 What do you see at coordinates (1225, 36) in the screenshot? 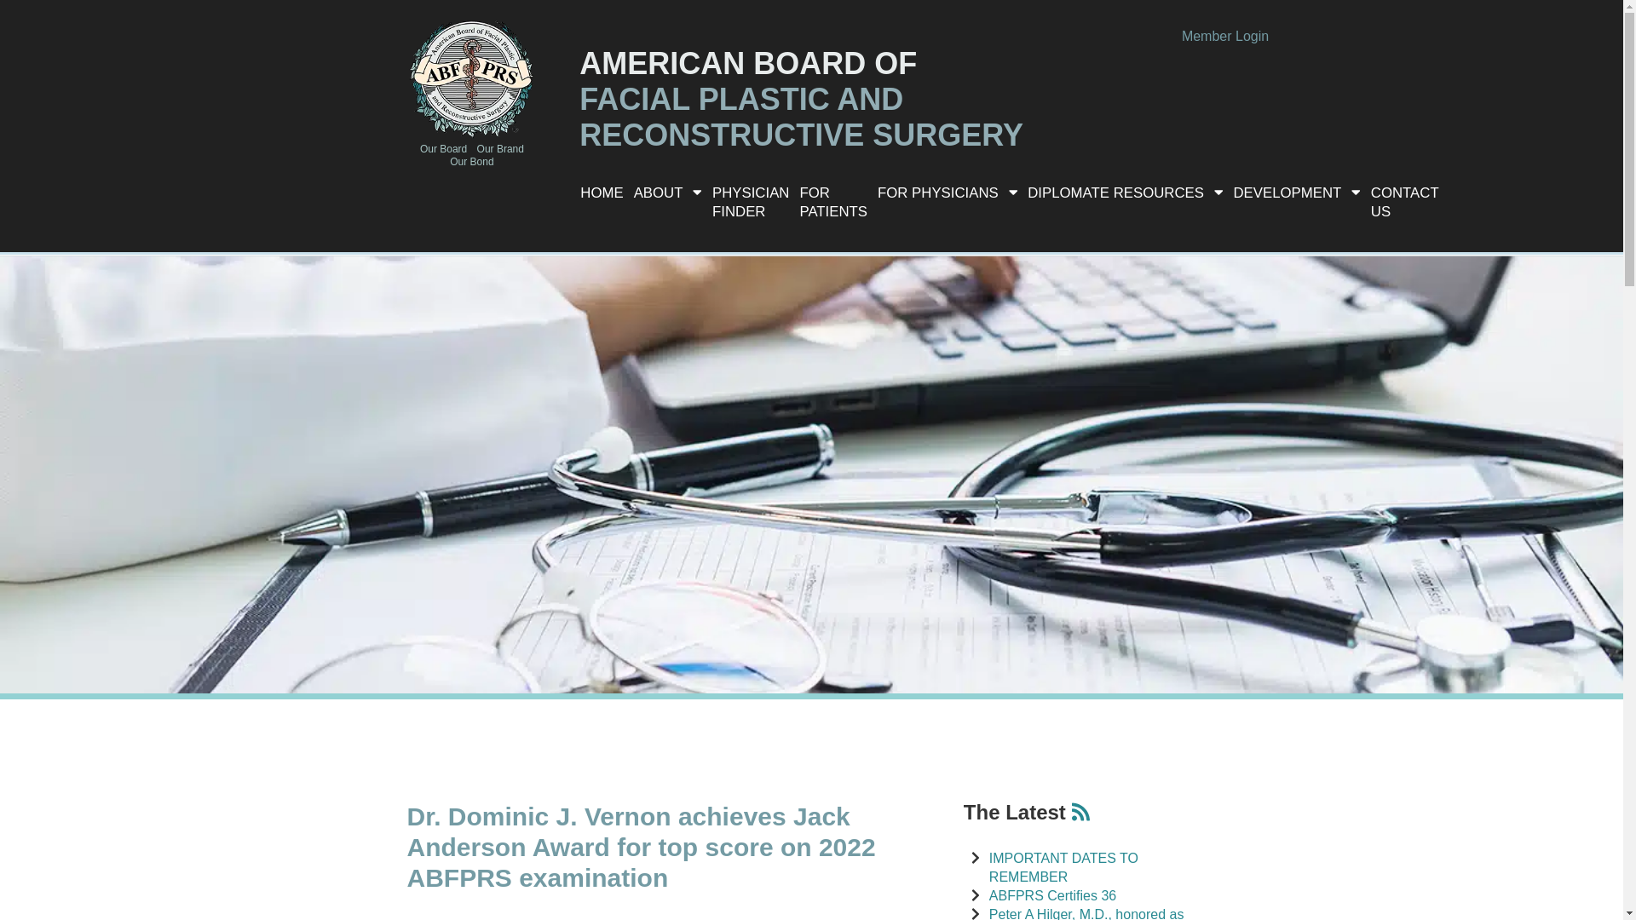
I see `Member Login` at bounding box center [1225, 36].